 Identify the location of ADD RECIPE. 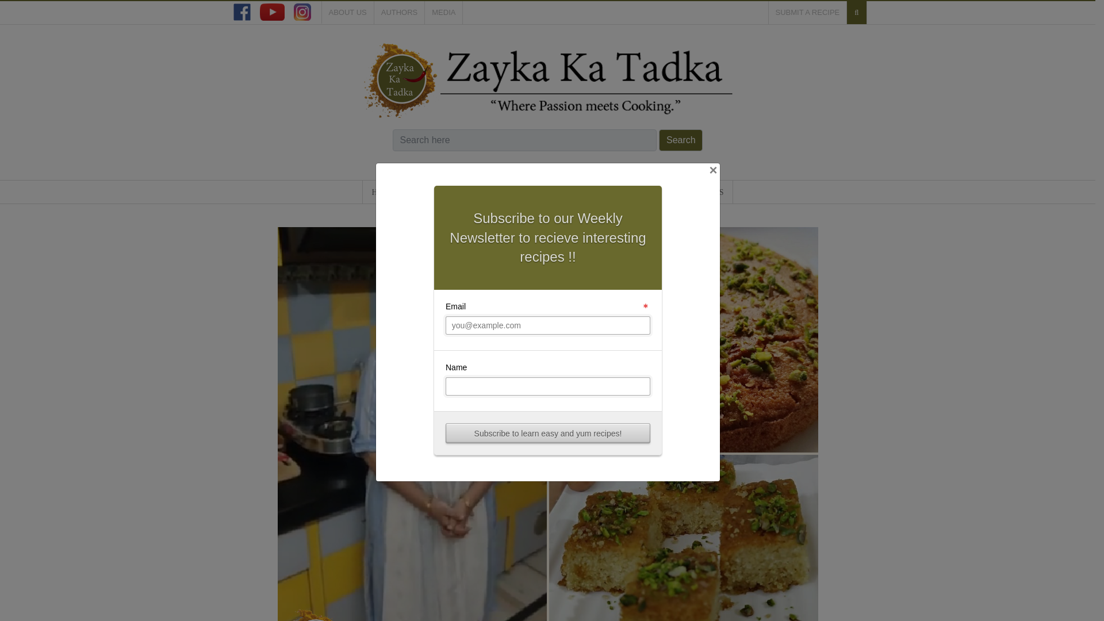
(497, 192).